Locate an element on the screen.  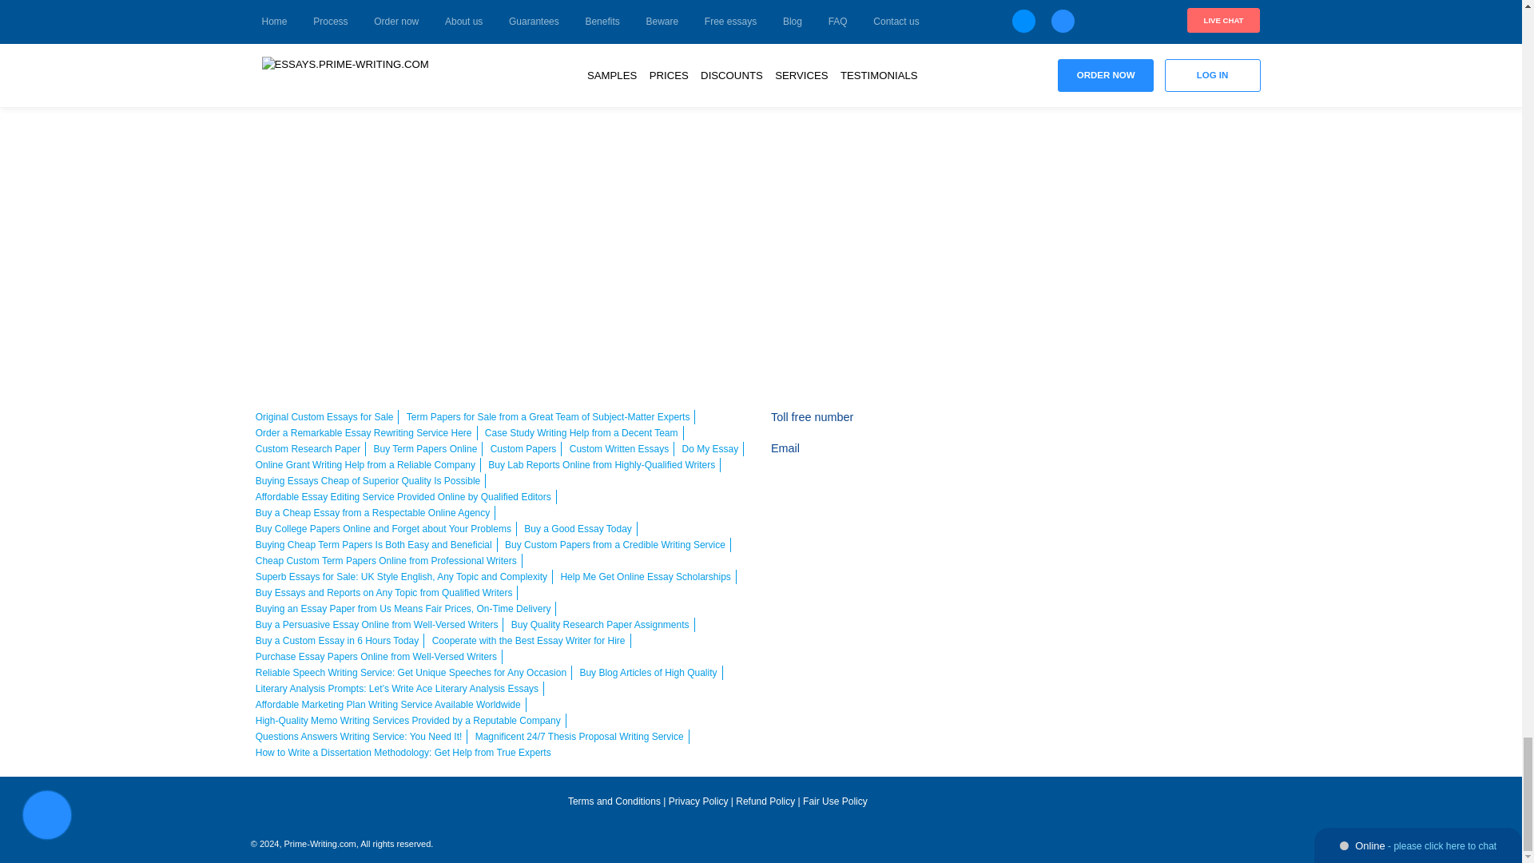
Credit cards by American Express is located at coordinates (1149, 427).